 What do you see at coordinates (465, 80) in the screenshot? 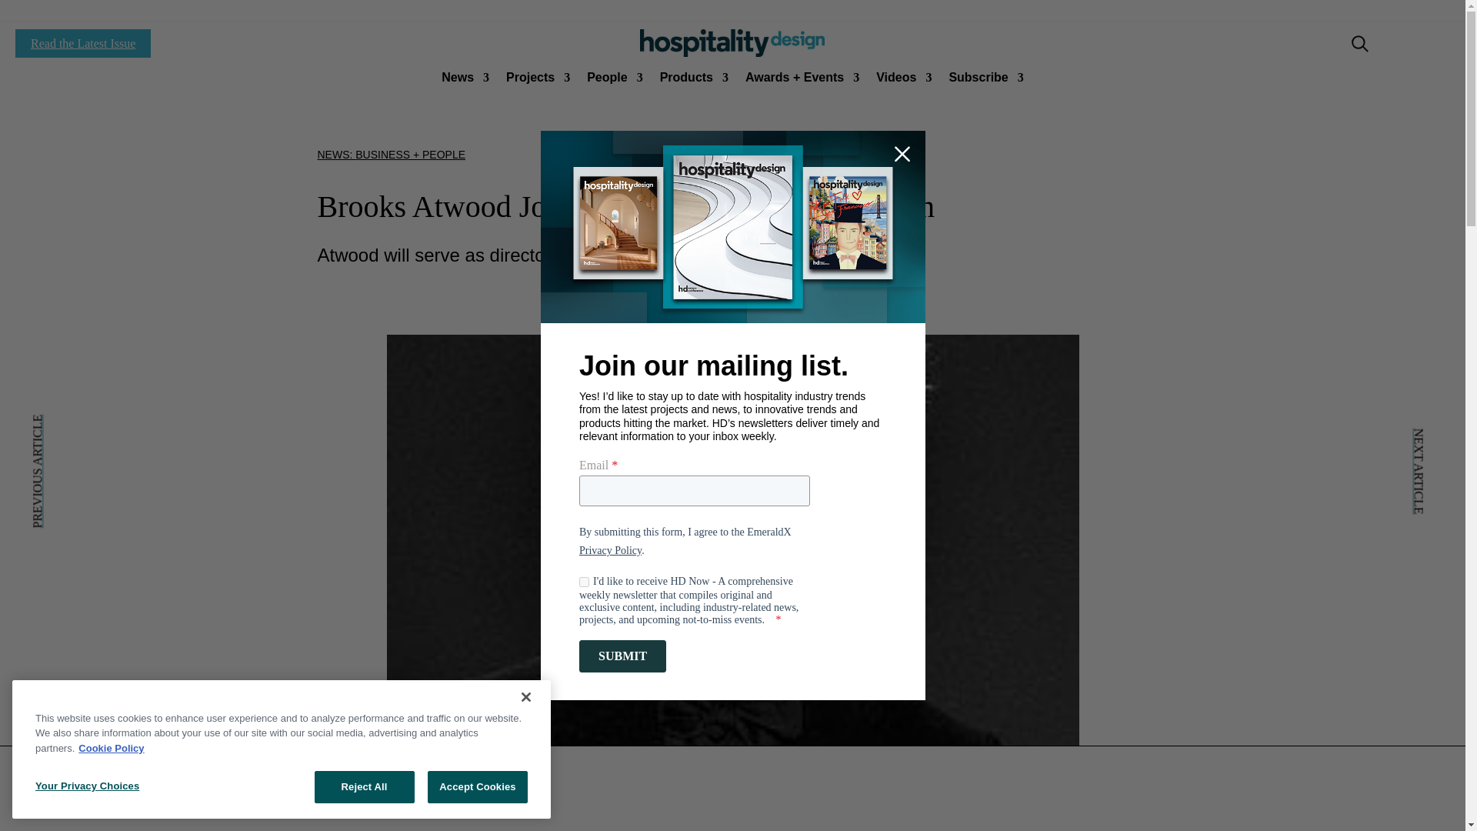
I see `News` at bounding box center [465, 80].